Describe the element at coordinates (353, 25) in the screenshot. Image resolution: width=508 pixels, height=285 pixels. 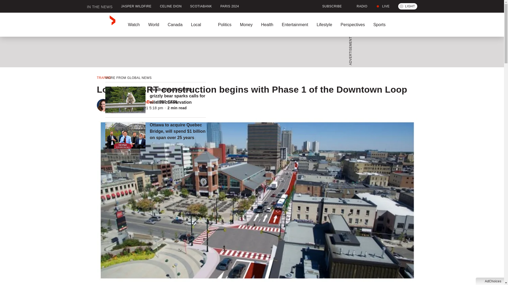
I see `Perspectives` at that location.